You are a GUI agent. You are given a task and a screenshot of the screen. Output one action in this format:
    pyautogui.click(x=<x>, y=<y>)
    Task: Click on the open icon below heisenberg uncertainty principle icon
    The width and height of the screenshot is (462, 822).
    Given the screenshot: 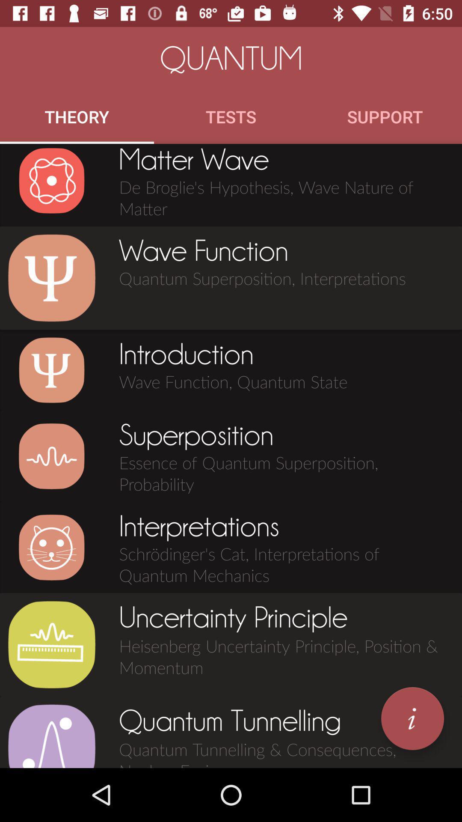 What is the action you would take?
    pyautogui.click(x=412, y=718)
    